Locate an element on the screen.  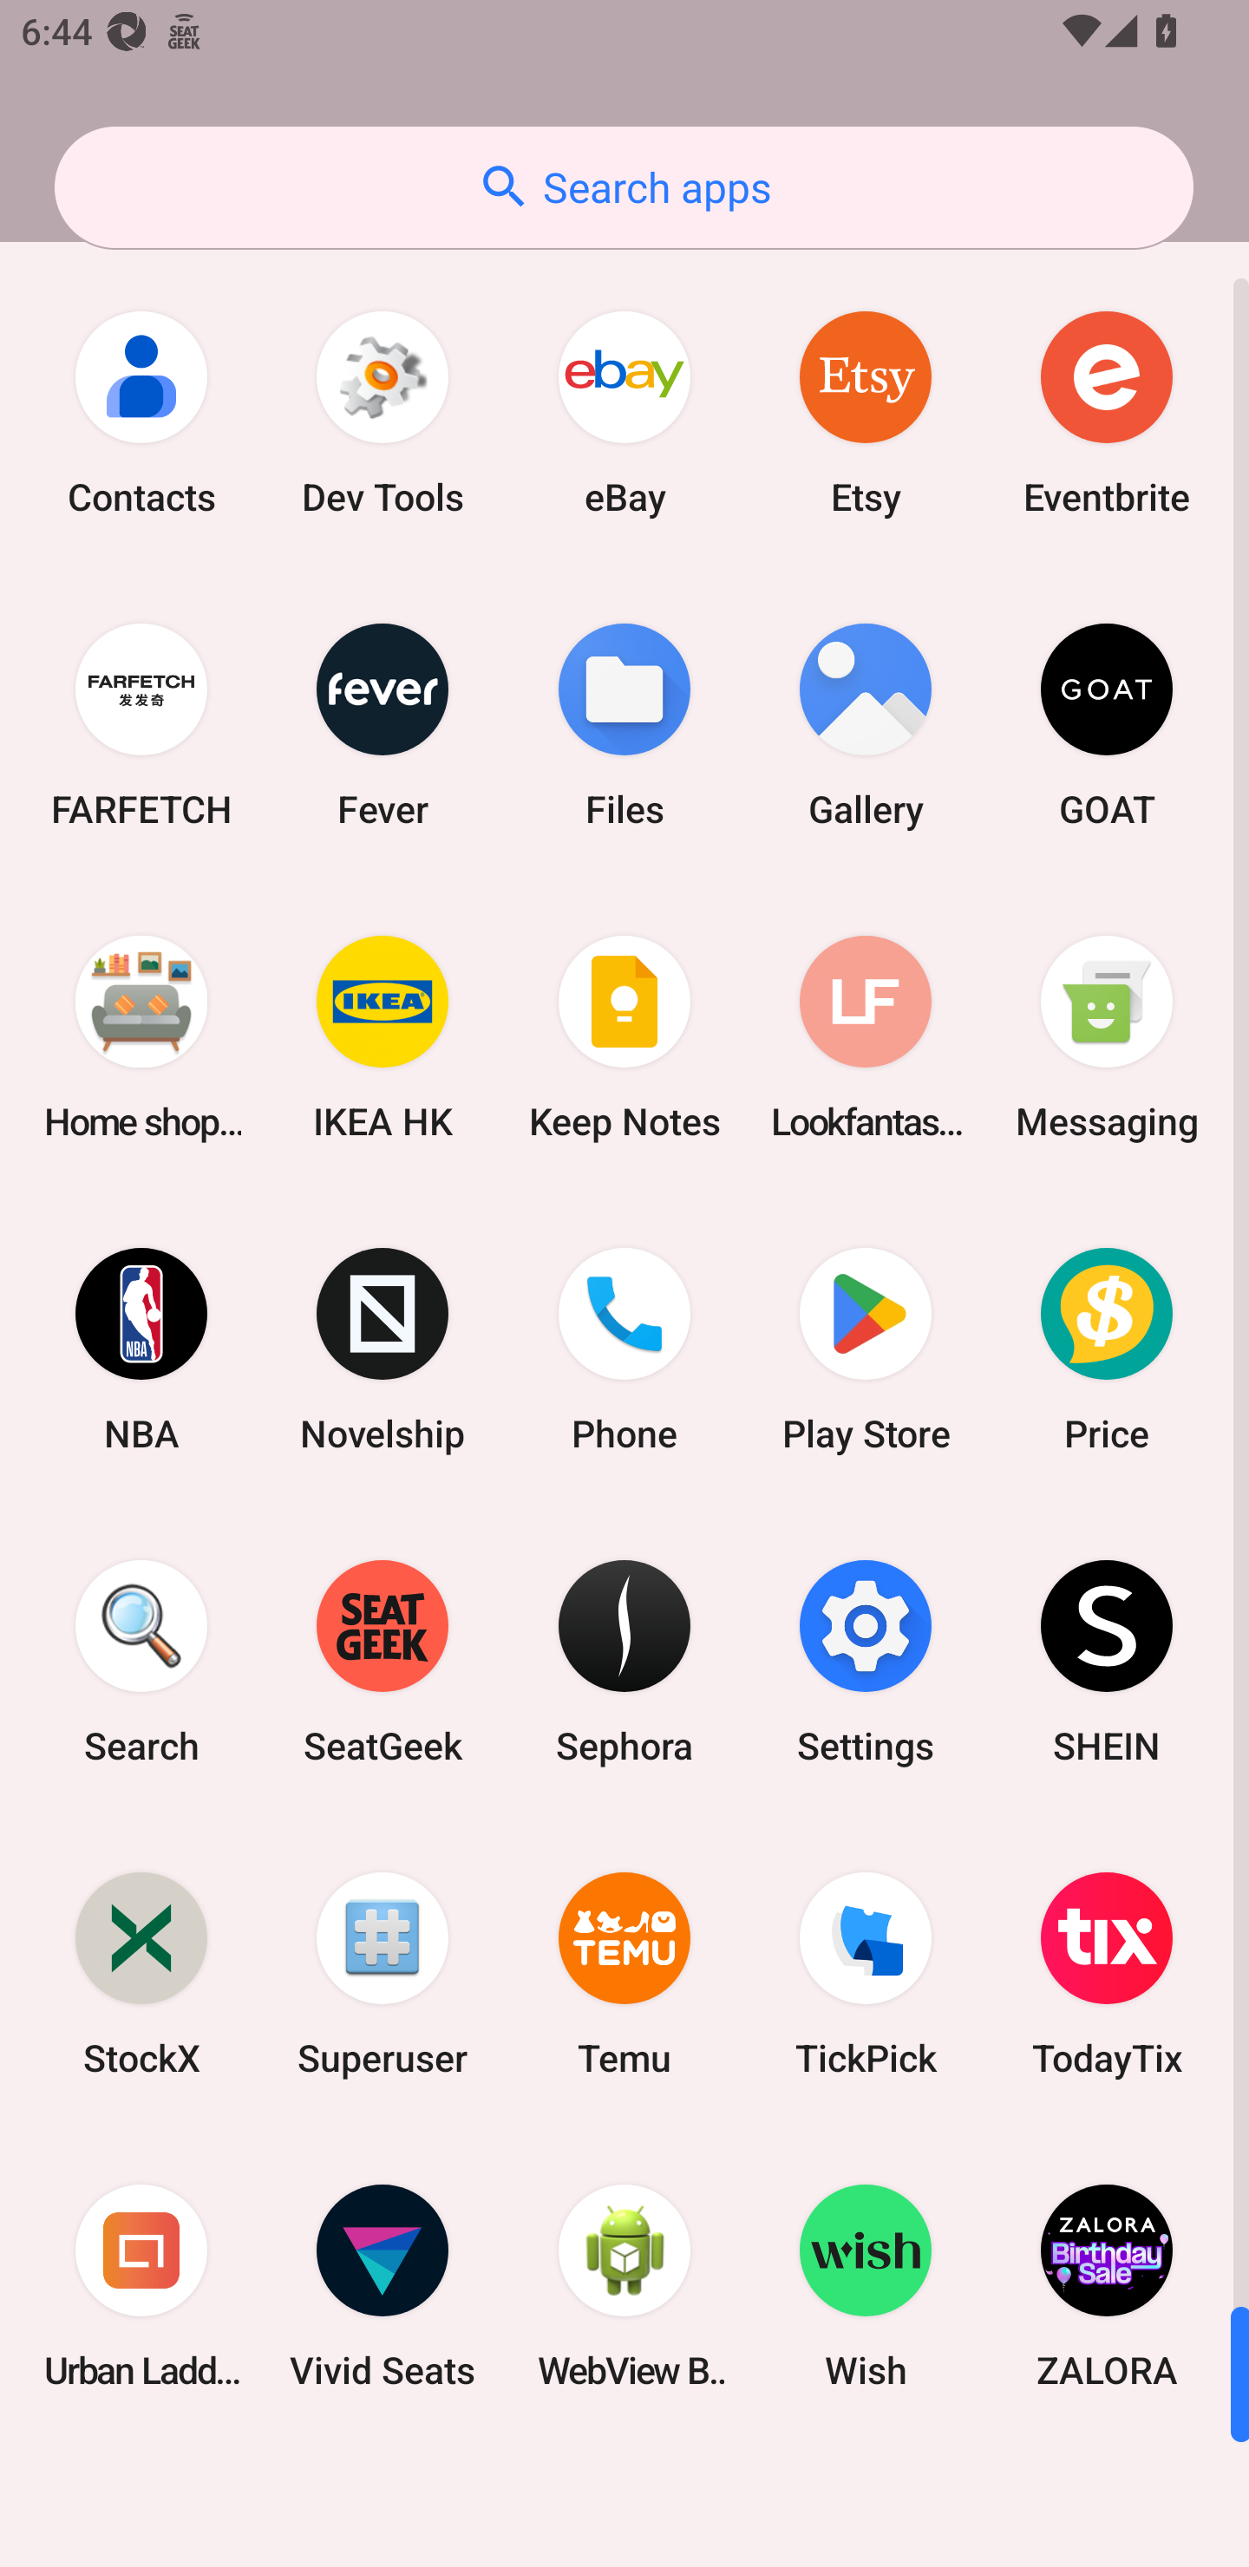
Files is located at coordinates (624, 725).